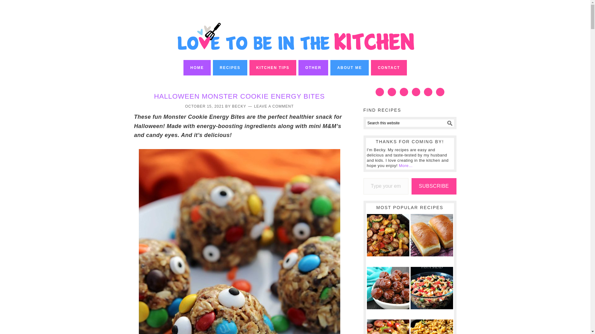 This screenshot has height=334, width=595. What do you see at coordinates (350, 68) in the screenshot?
I see `ABOUT ME` at bounding box center [350, 68].